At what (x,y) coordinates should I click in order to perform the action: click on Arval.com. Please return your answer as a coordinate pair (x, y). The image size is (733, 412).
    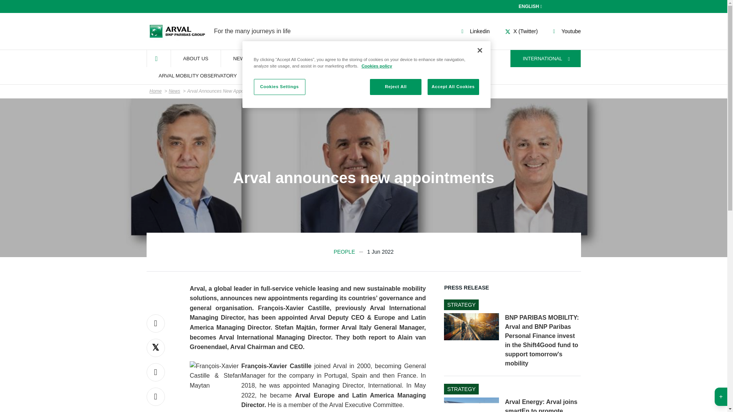
    Looking at the image, I should click on (177, 31).